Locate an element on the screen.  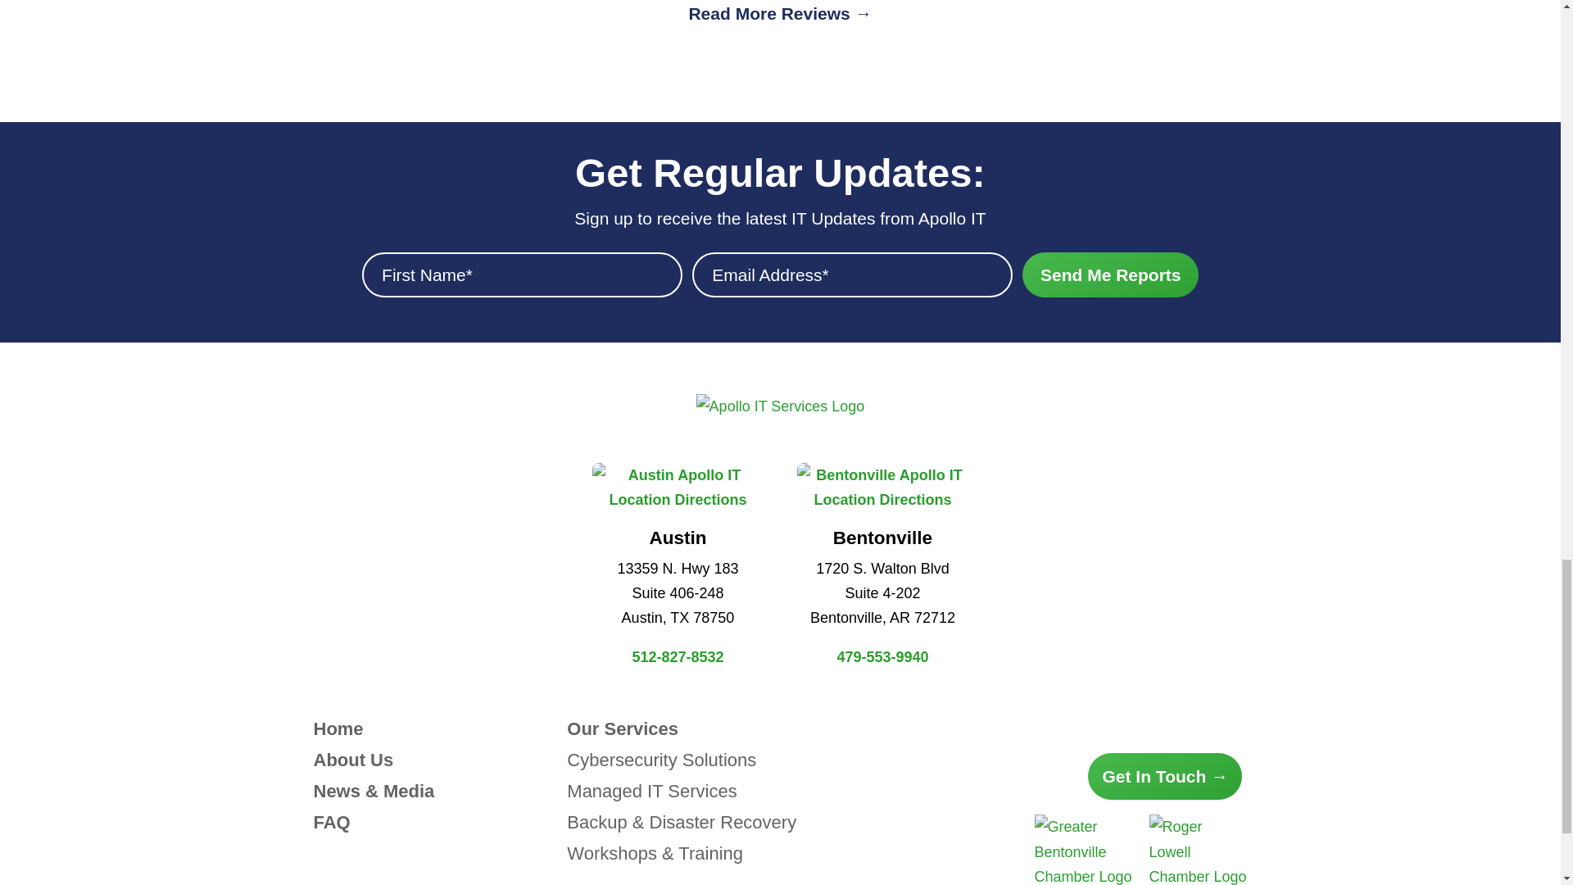
Cybersecurity Solutions is located at coordinates (661, 759).